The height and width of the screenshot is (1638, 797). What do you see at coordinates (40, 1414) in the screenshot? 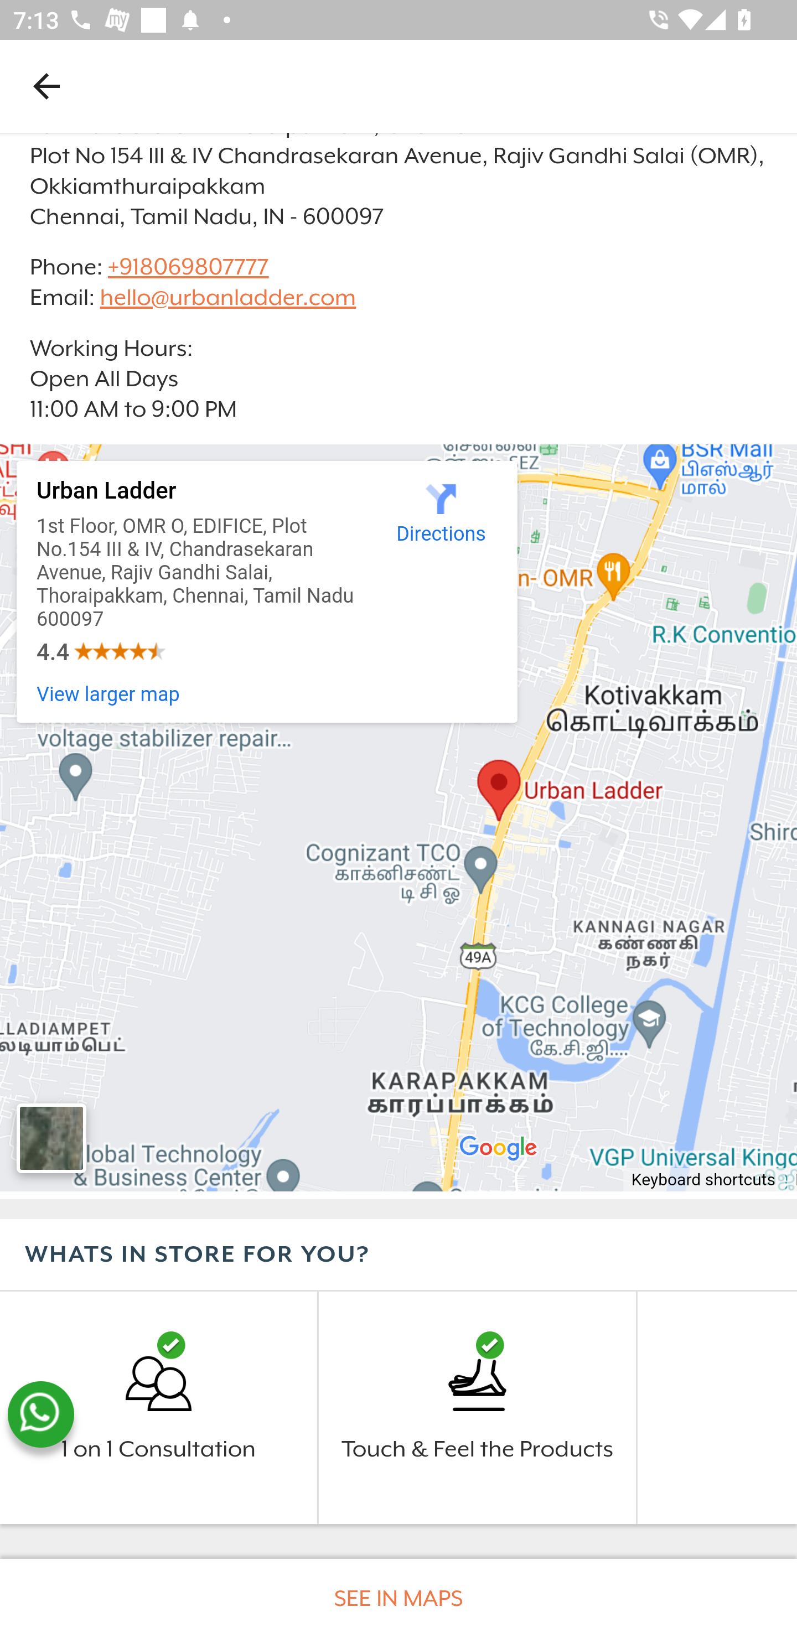
I see `whatsapp` at bounding box center [40, 1414].